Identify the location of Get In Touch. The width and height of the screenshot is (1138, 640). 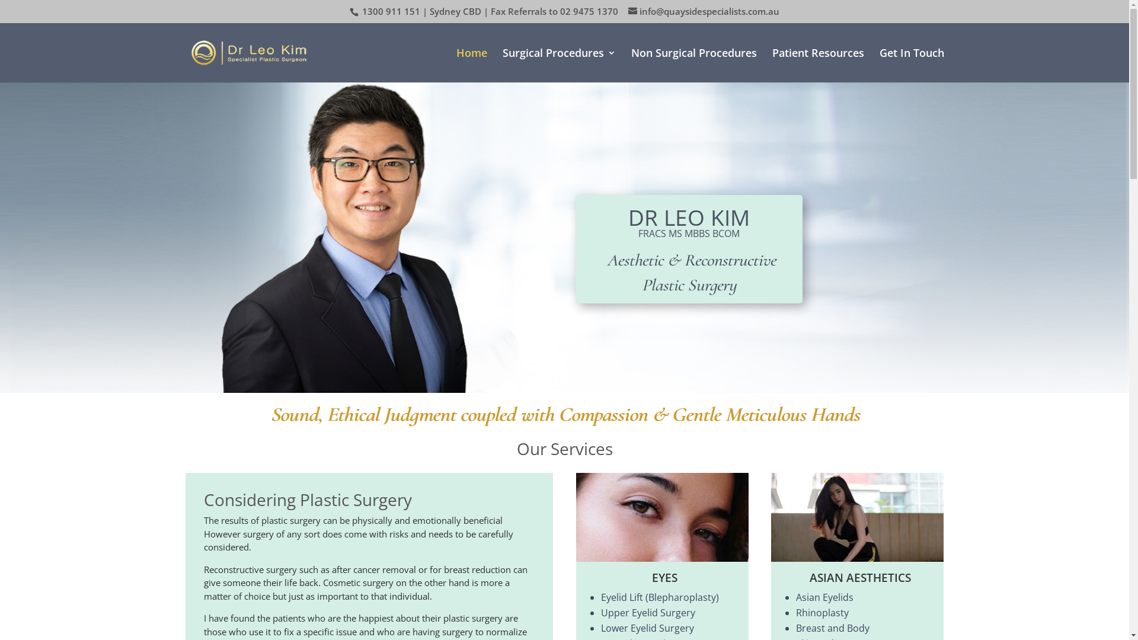
(912, 65).